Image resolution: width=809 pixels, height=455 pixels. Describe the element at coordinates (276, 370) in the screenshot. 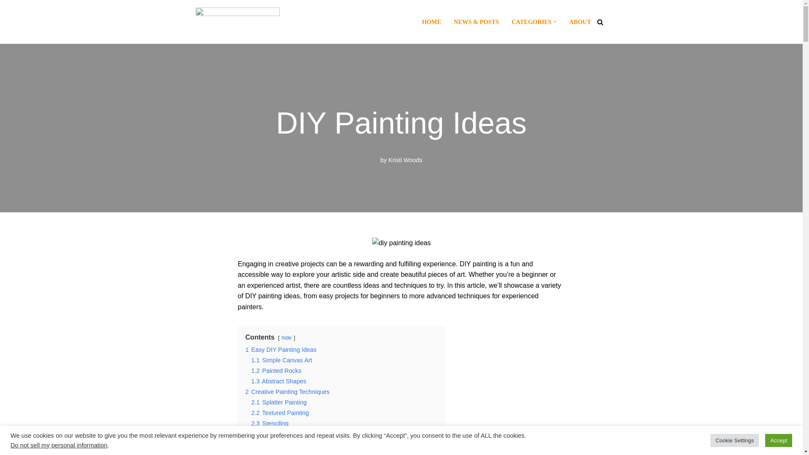

I see `1.2 Painted Rocks` at that location.